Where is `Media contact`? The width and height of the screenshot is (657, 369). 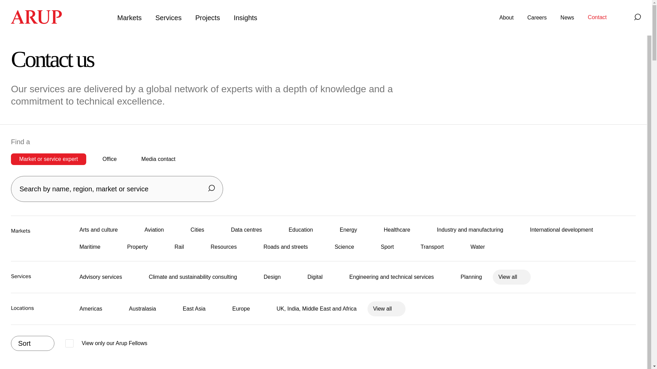
Media contact is located at coordinates (158, 159).